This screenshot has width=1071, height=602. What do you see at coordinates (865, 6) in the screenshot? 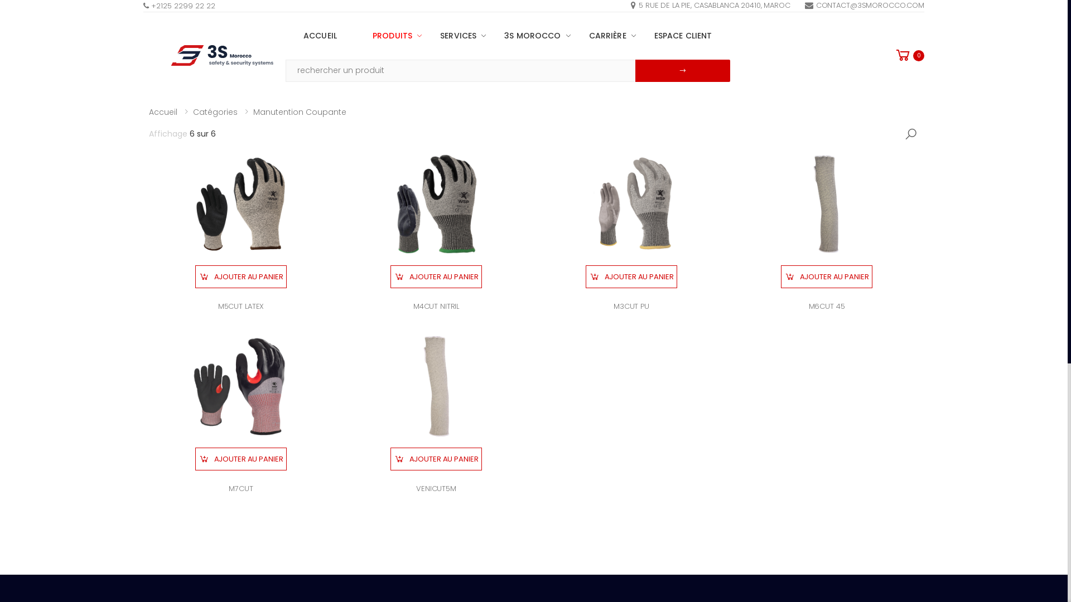
I see `CONTACT@3SMOROCCO.COM` at bounding box center [865, 6].